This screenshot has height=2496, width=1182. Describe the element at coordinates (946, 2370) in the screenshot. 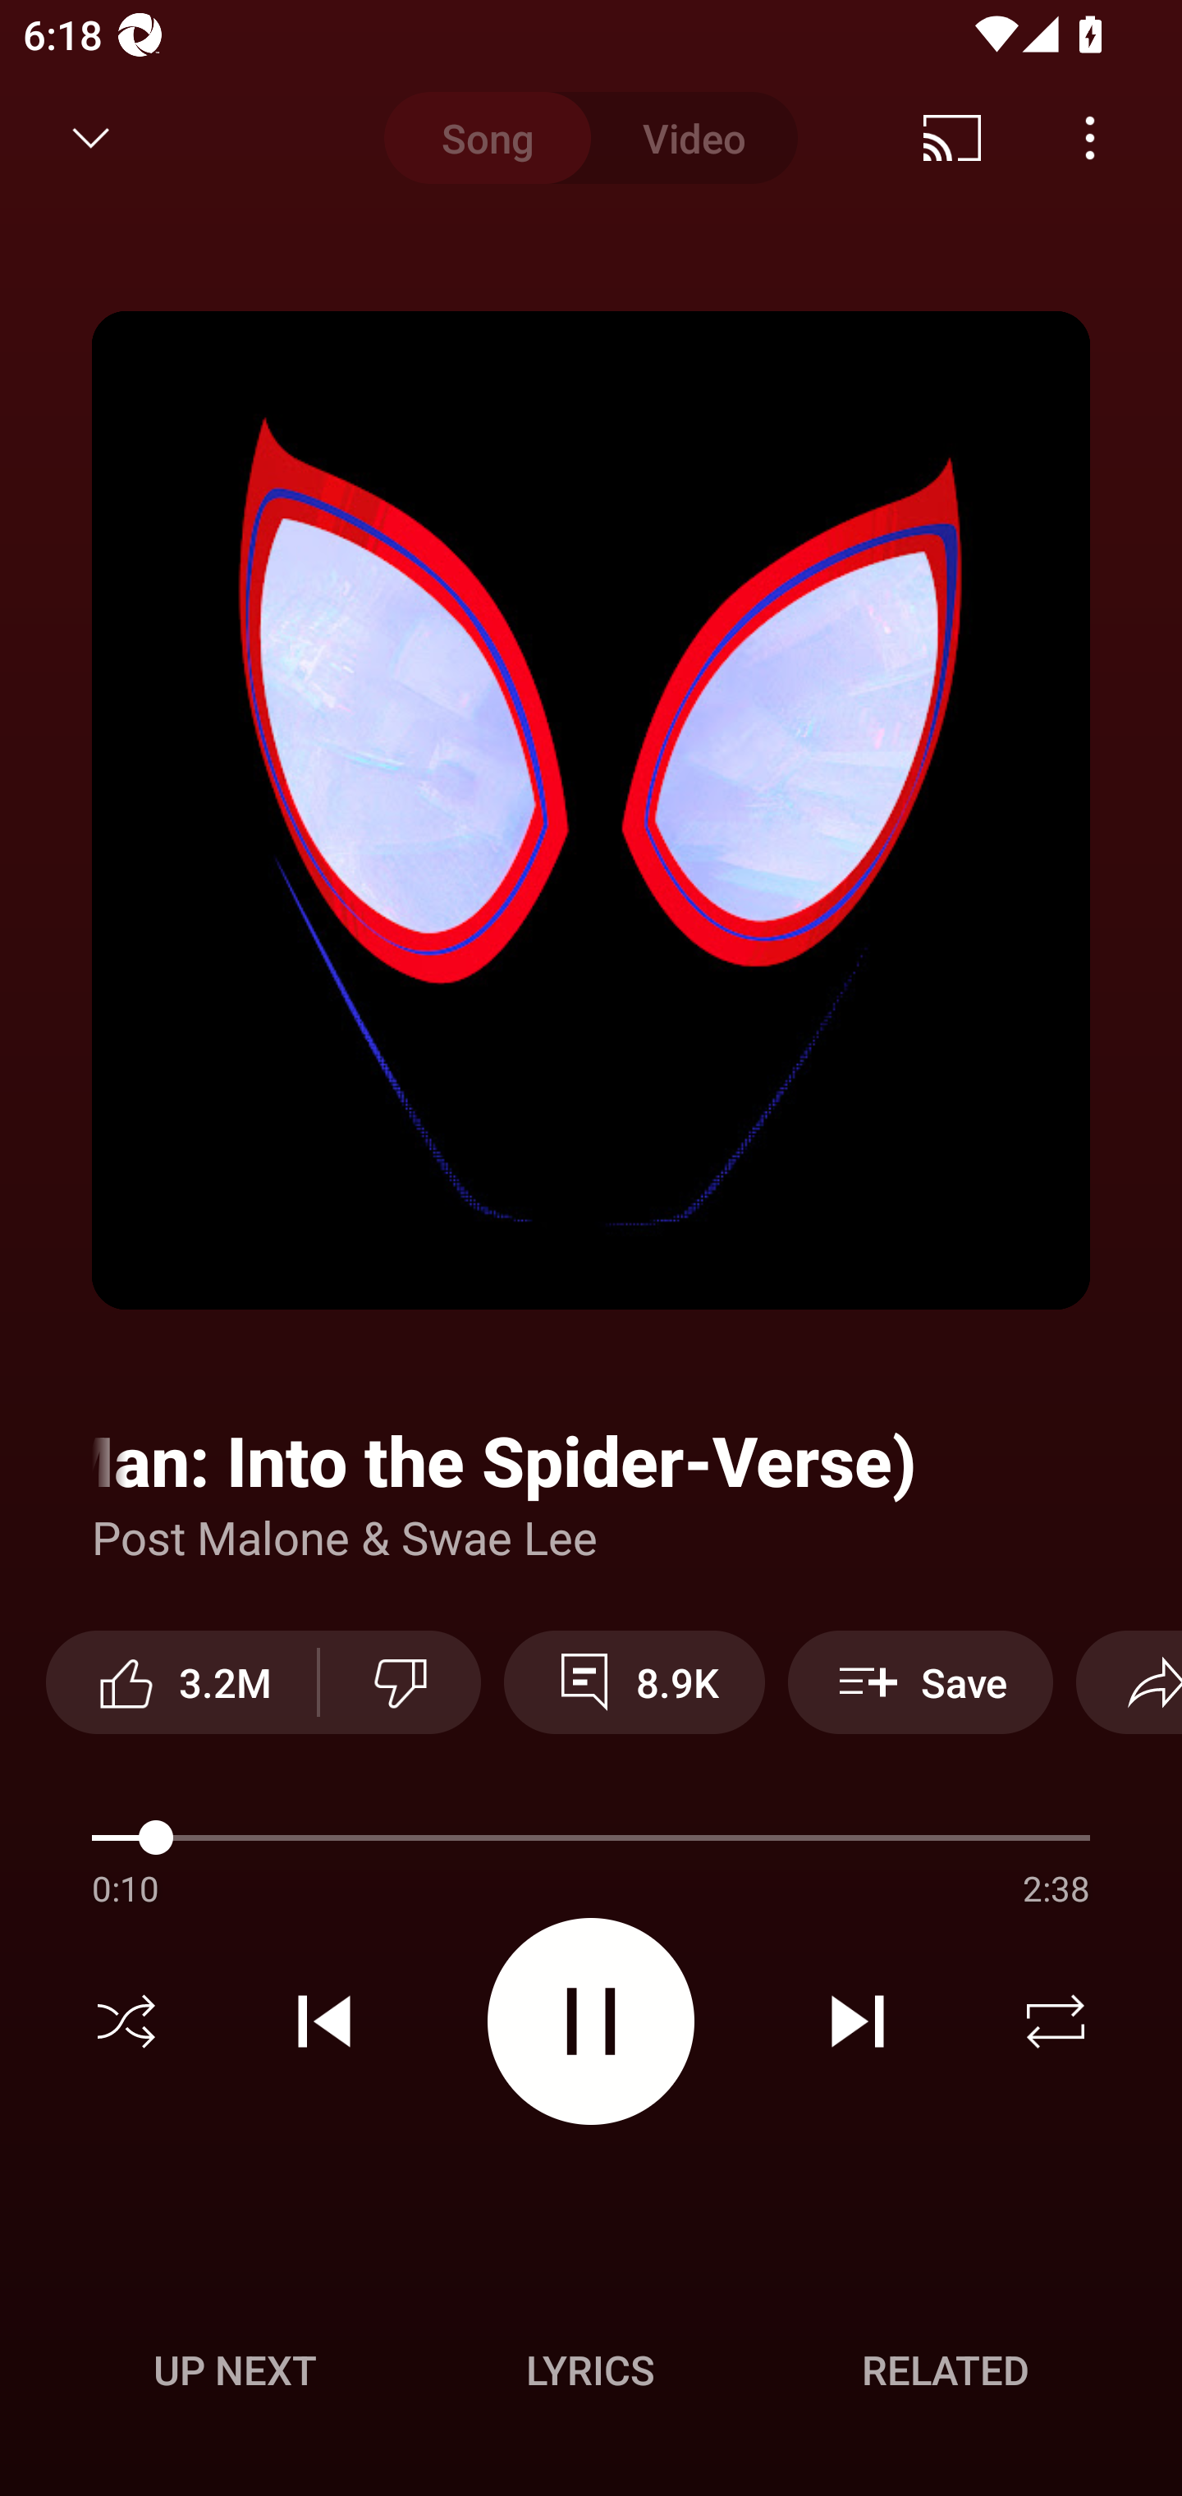

I see `Related RELATED` at that location.